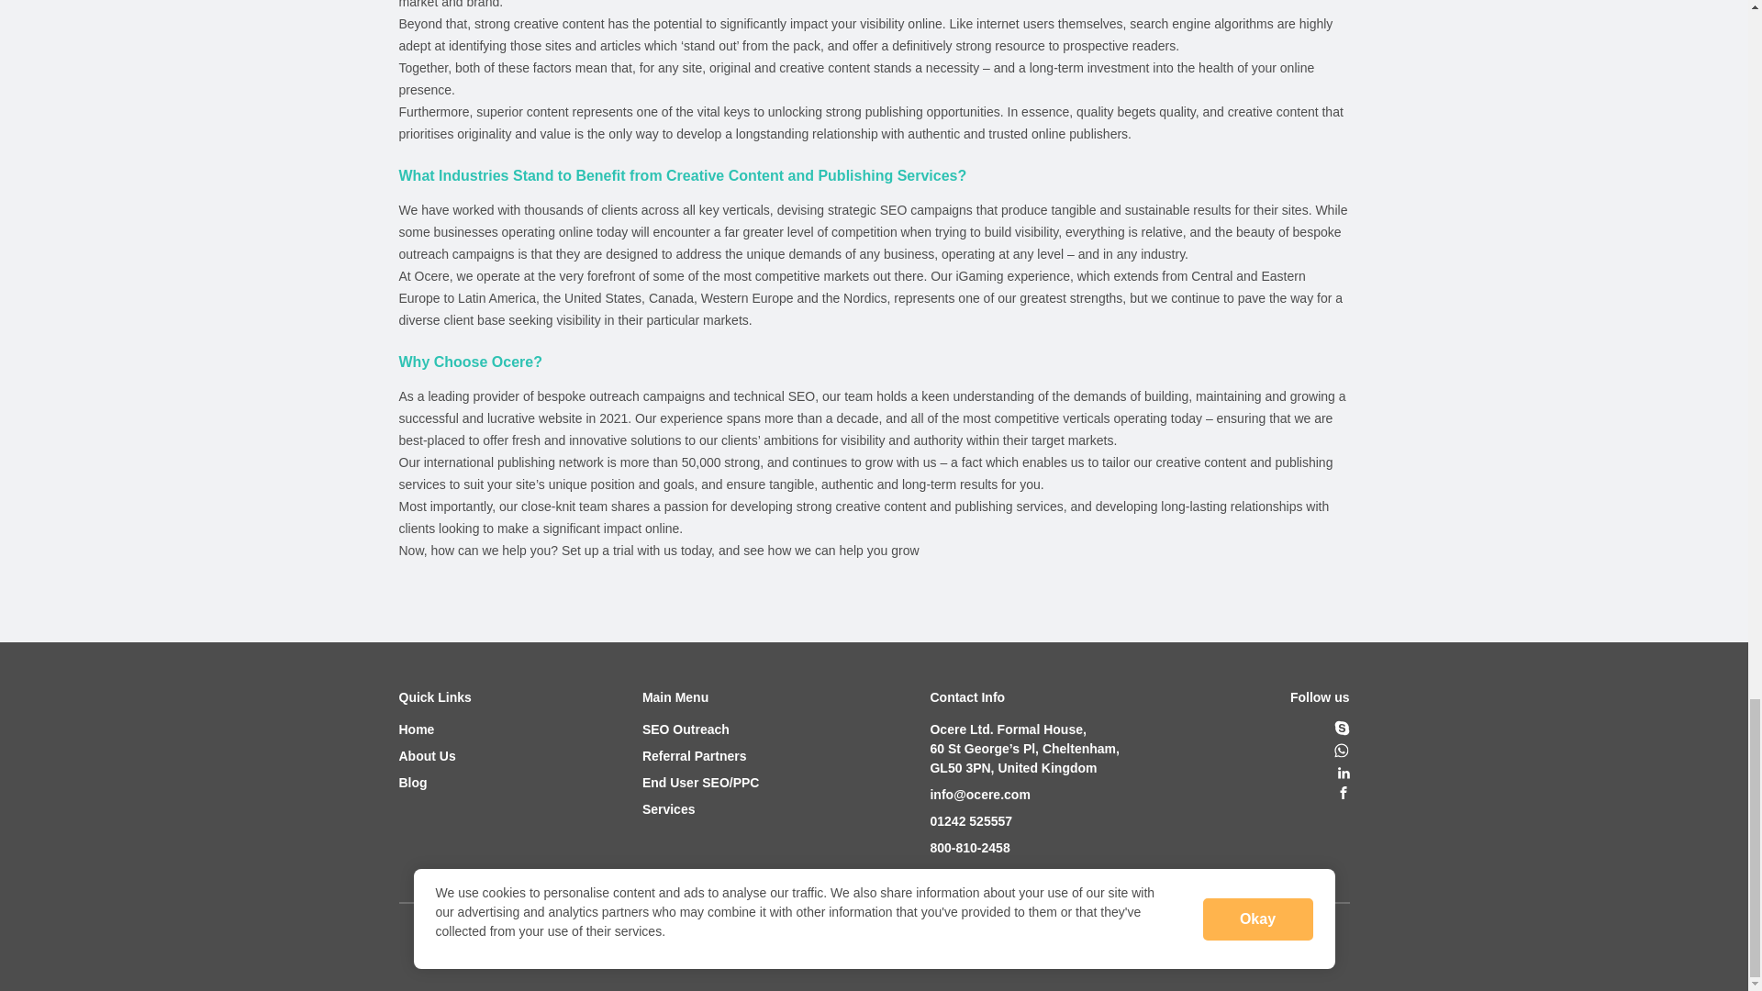 The height and width of the screenshot is (991, 1762). What do you see at coordinates (433, 784) in the screenshot?
I see `Blog` at bounding box center [433, 784].